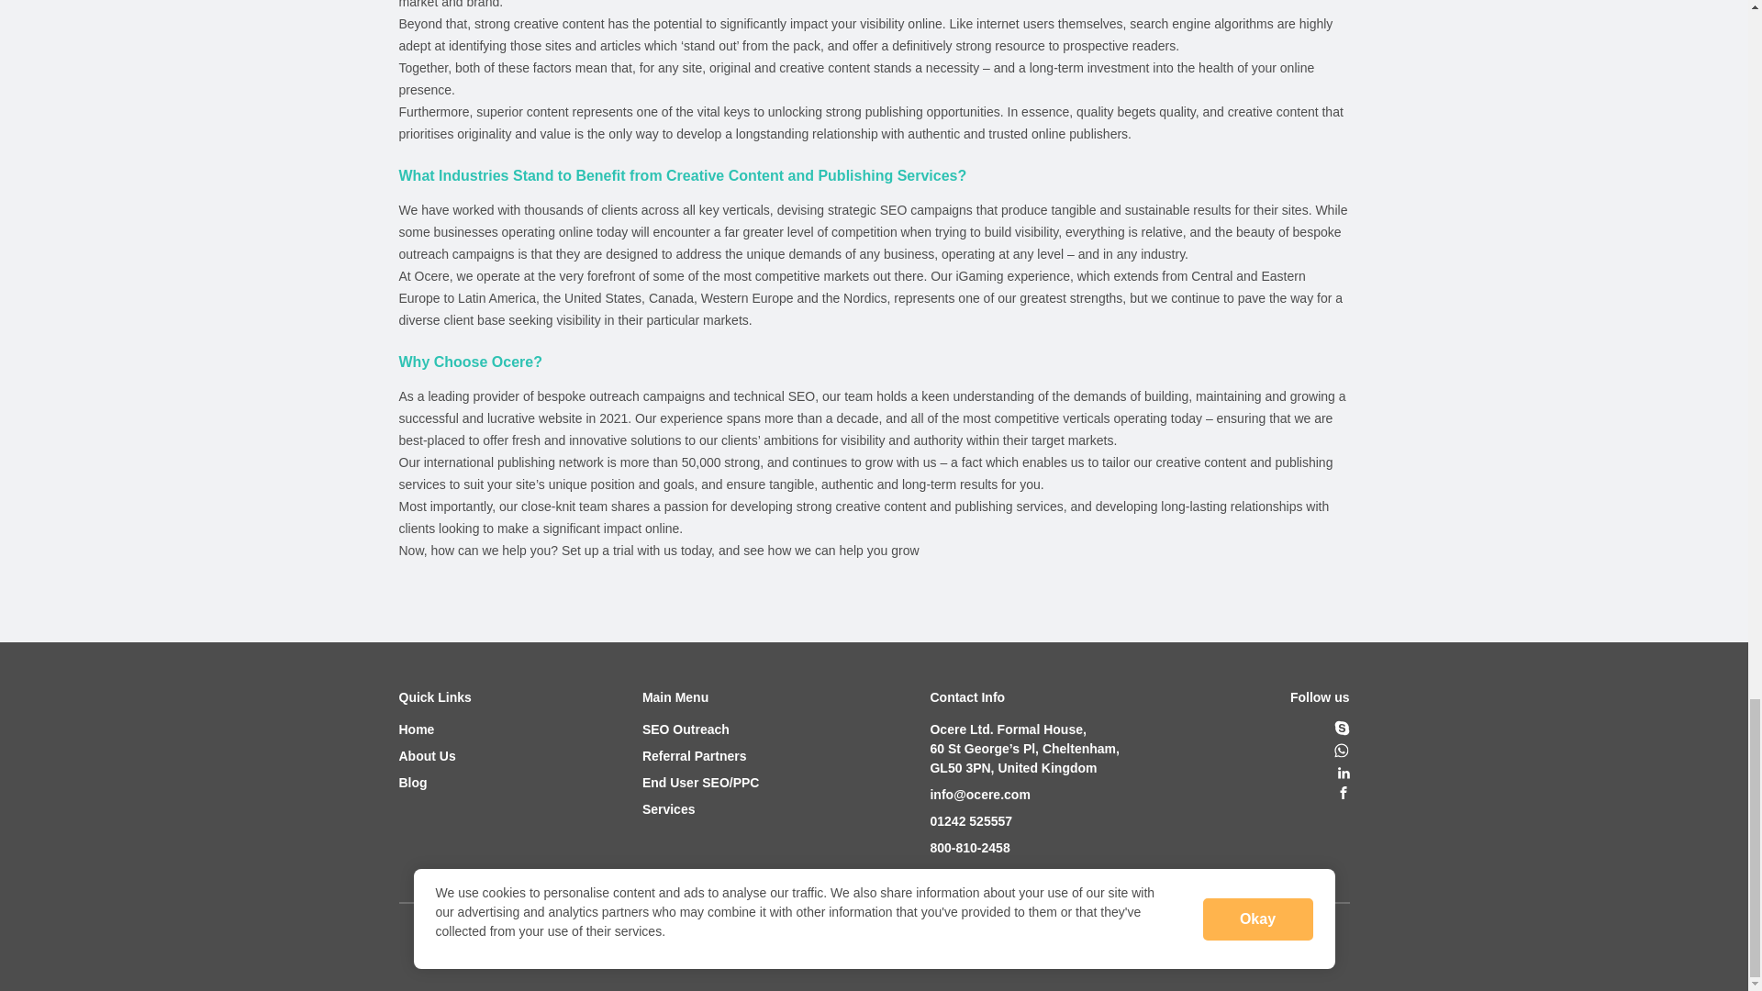 The height and width of the screenshot is (991, 1762). What do you see at coordinates (433, 784) in the screenshot?
I see `Blog` at bounding box center [433, 784].